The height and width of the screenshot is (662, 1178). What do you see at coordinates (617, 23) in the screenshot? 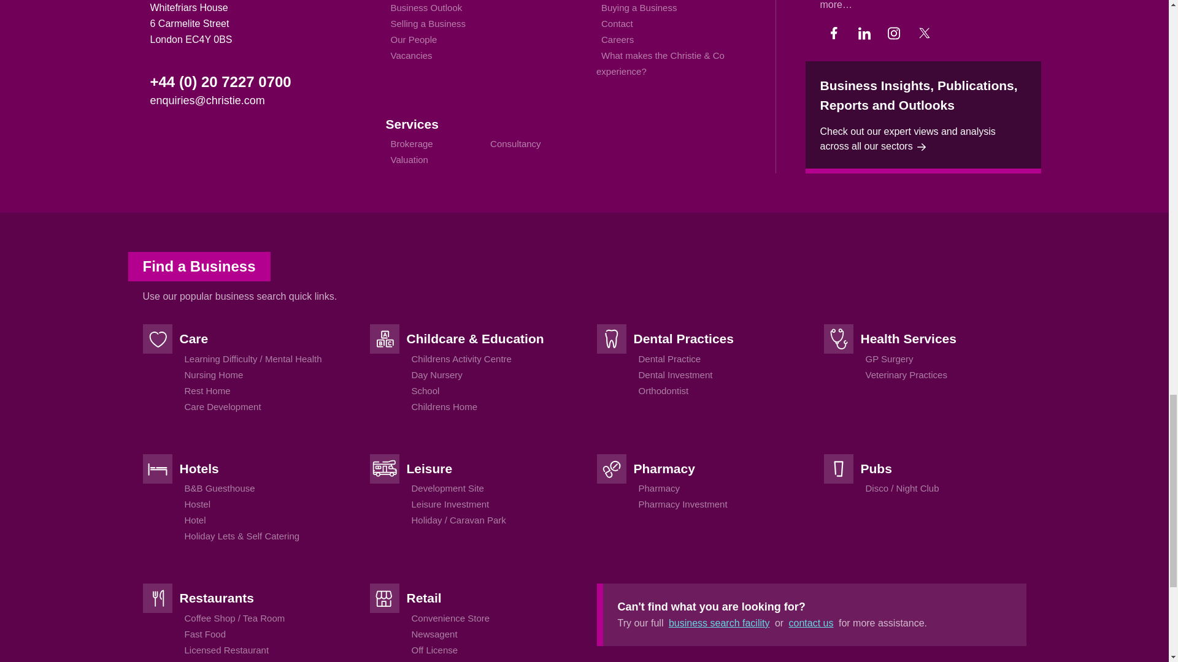
I see `Contact` at bounding box center [617, 23].